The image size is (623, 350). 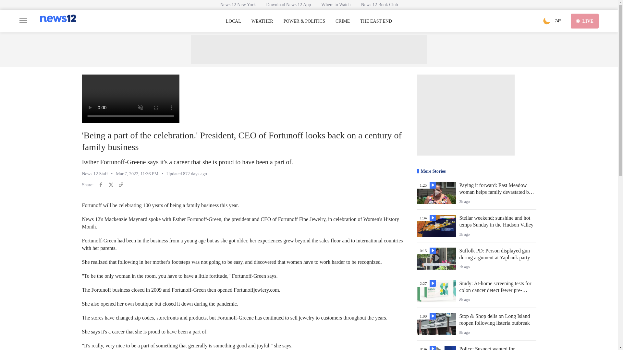 What do you see at coordinates (262, 21) in the screenshot?
I see `WEATHER` at bounding box center [262, 21].